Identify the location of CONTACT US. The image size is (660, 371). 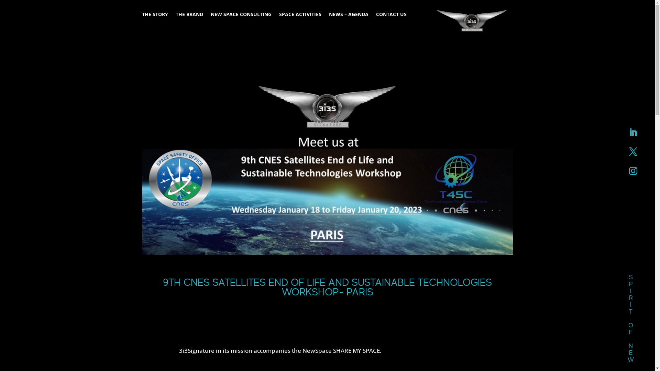
(391, 16).